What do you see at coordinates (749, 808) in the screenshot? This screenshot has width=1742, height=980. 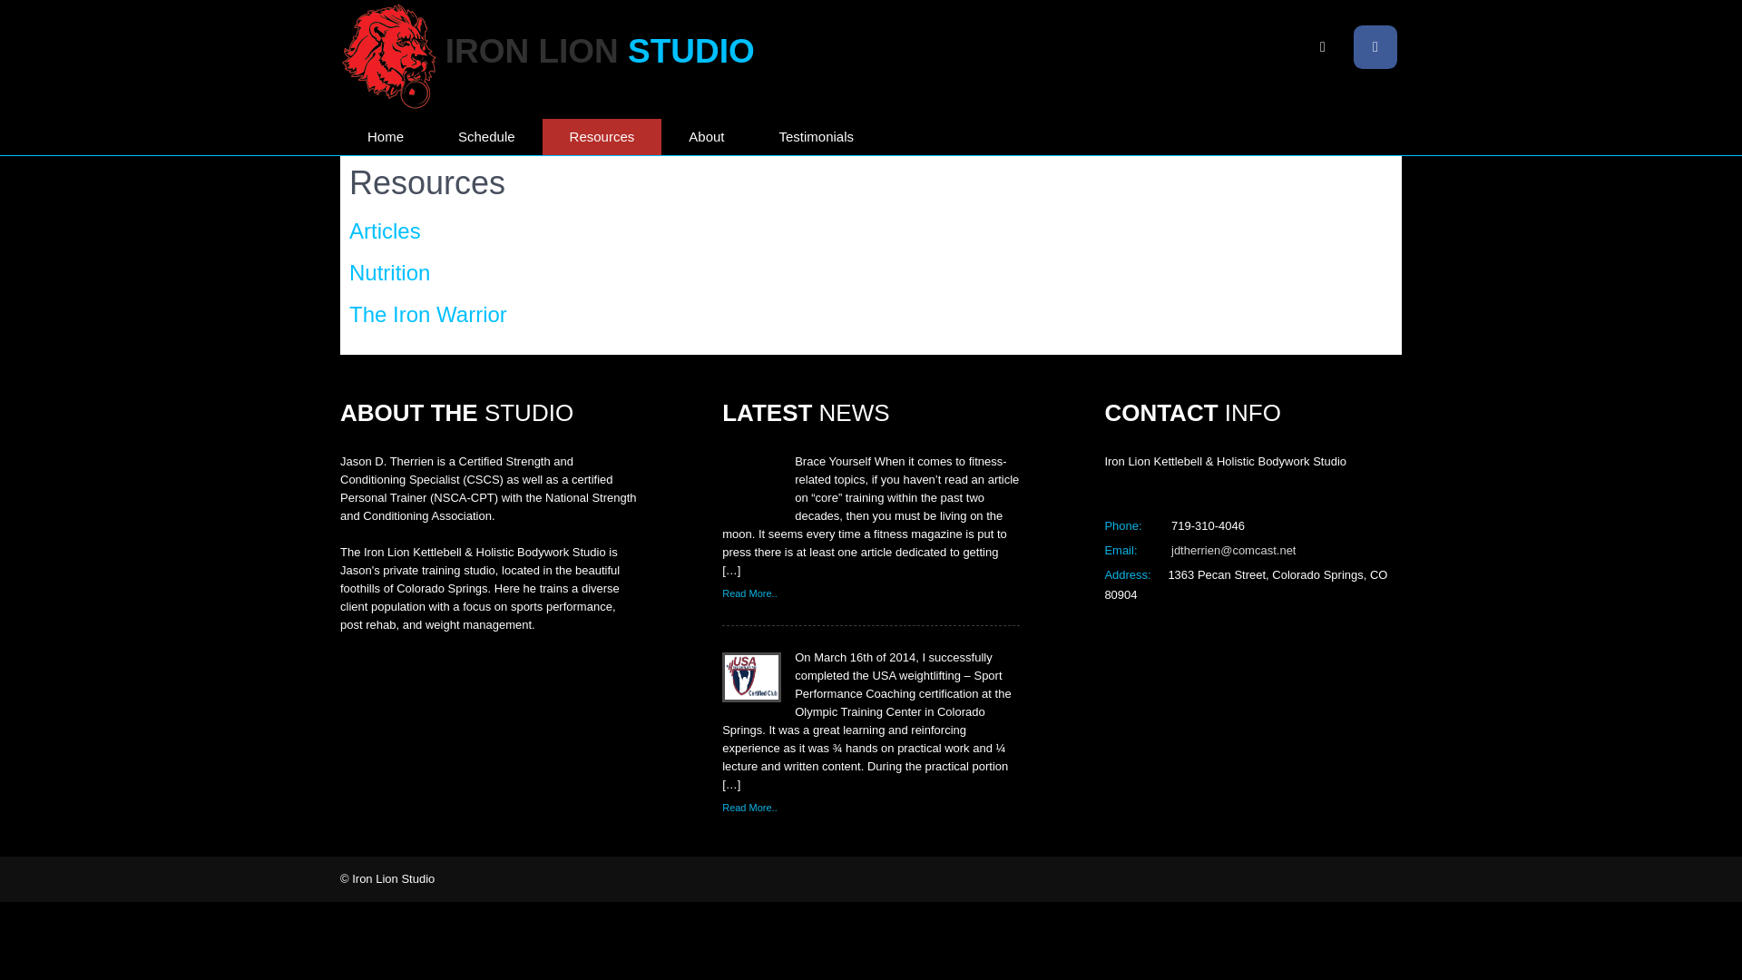 I see `Read More..` at bounding box center [749, 808].